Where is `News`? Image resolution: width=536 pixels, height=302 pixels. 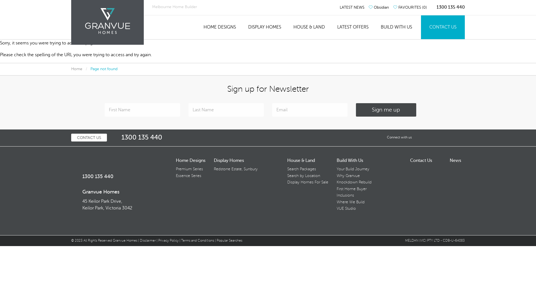
News is located at coordinates (456, 161).